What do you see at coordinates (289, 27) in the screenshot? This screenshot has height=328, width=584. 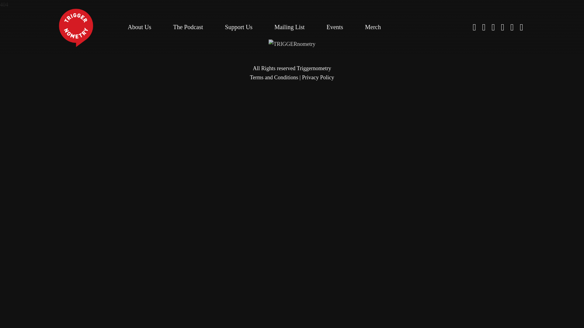 I see `Mailing List` at bounding box center [289, 27].